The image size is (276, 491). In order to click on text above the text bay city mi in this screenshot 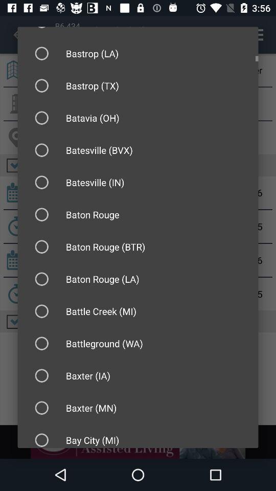, I will do `click(87, 408)`.